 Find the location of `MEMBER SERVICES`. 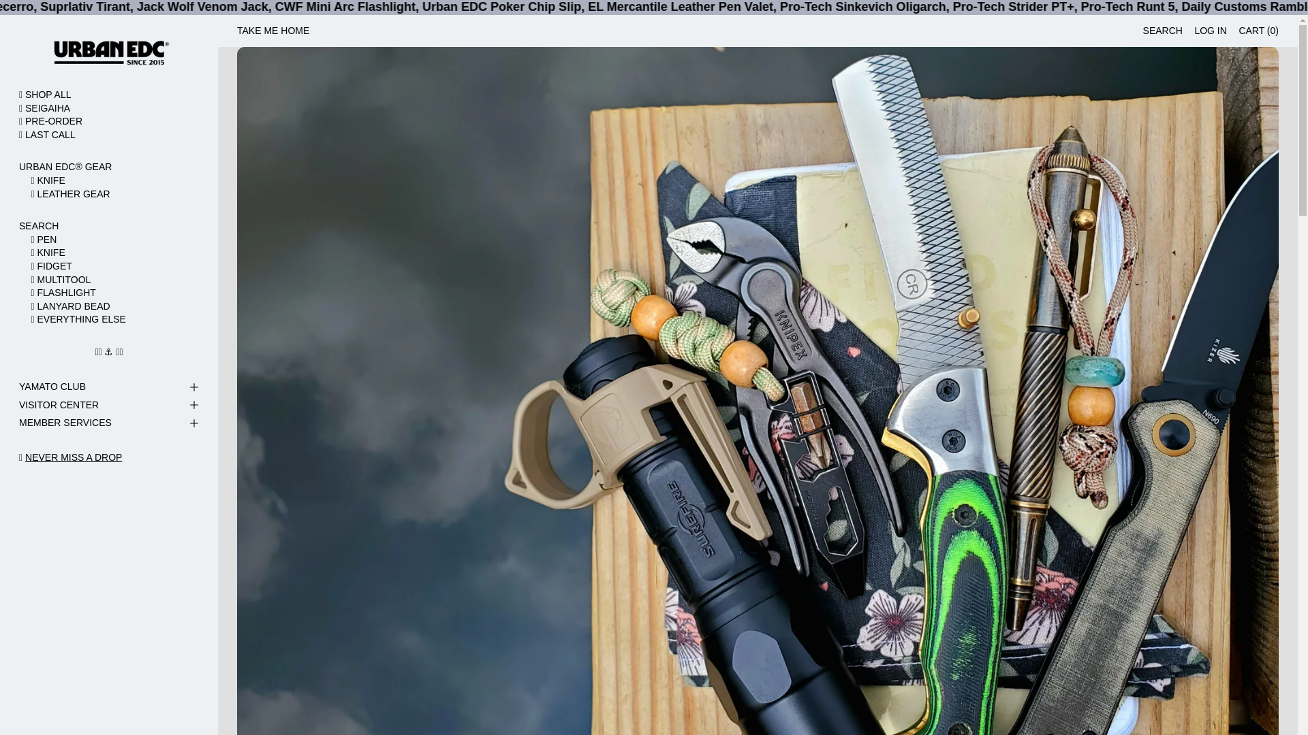

MEMBER SERVICES is located at coordinates (109, 423).